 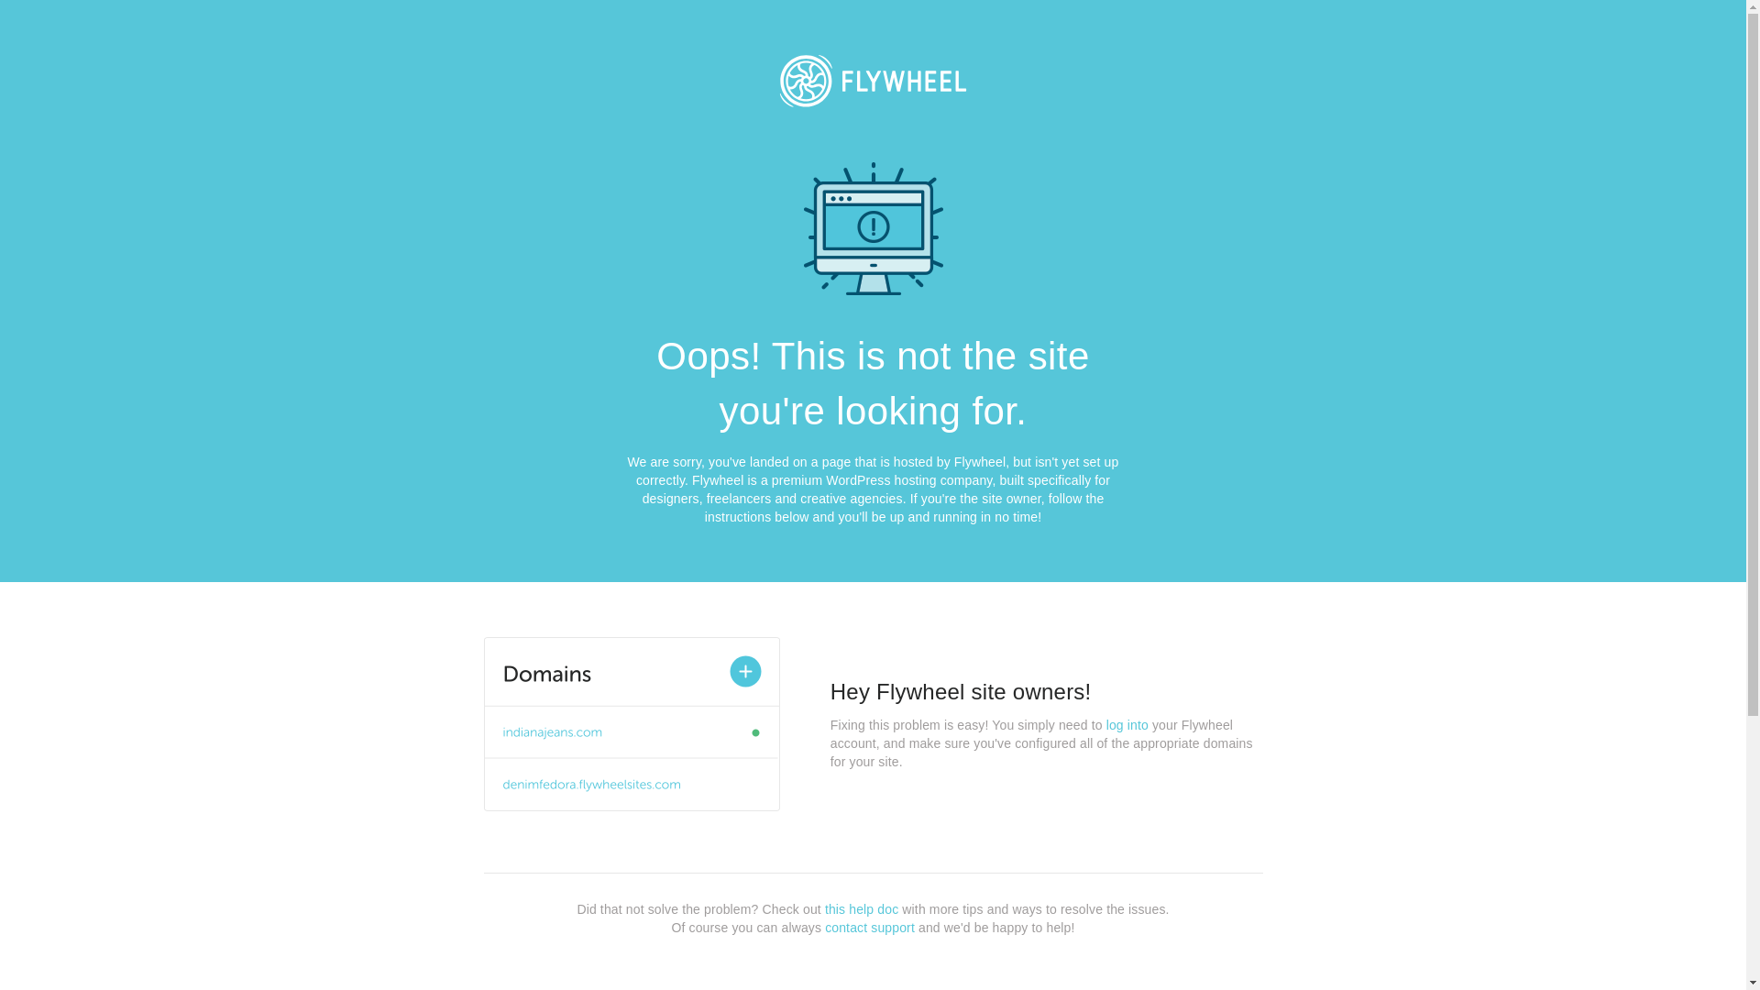 What do you see at coordinates (862, 909) in the screenshot?
I see `this help doc` at bounding box center [862, 909].